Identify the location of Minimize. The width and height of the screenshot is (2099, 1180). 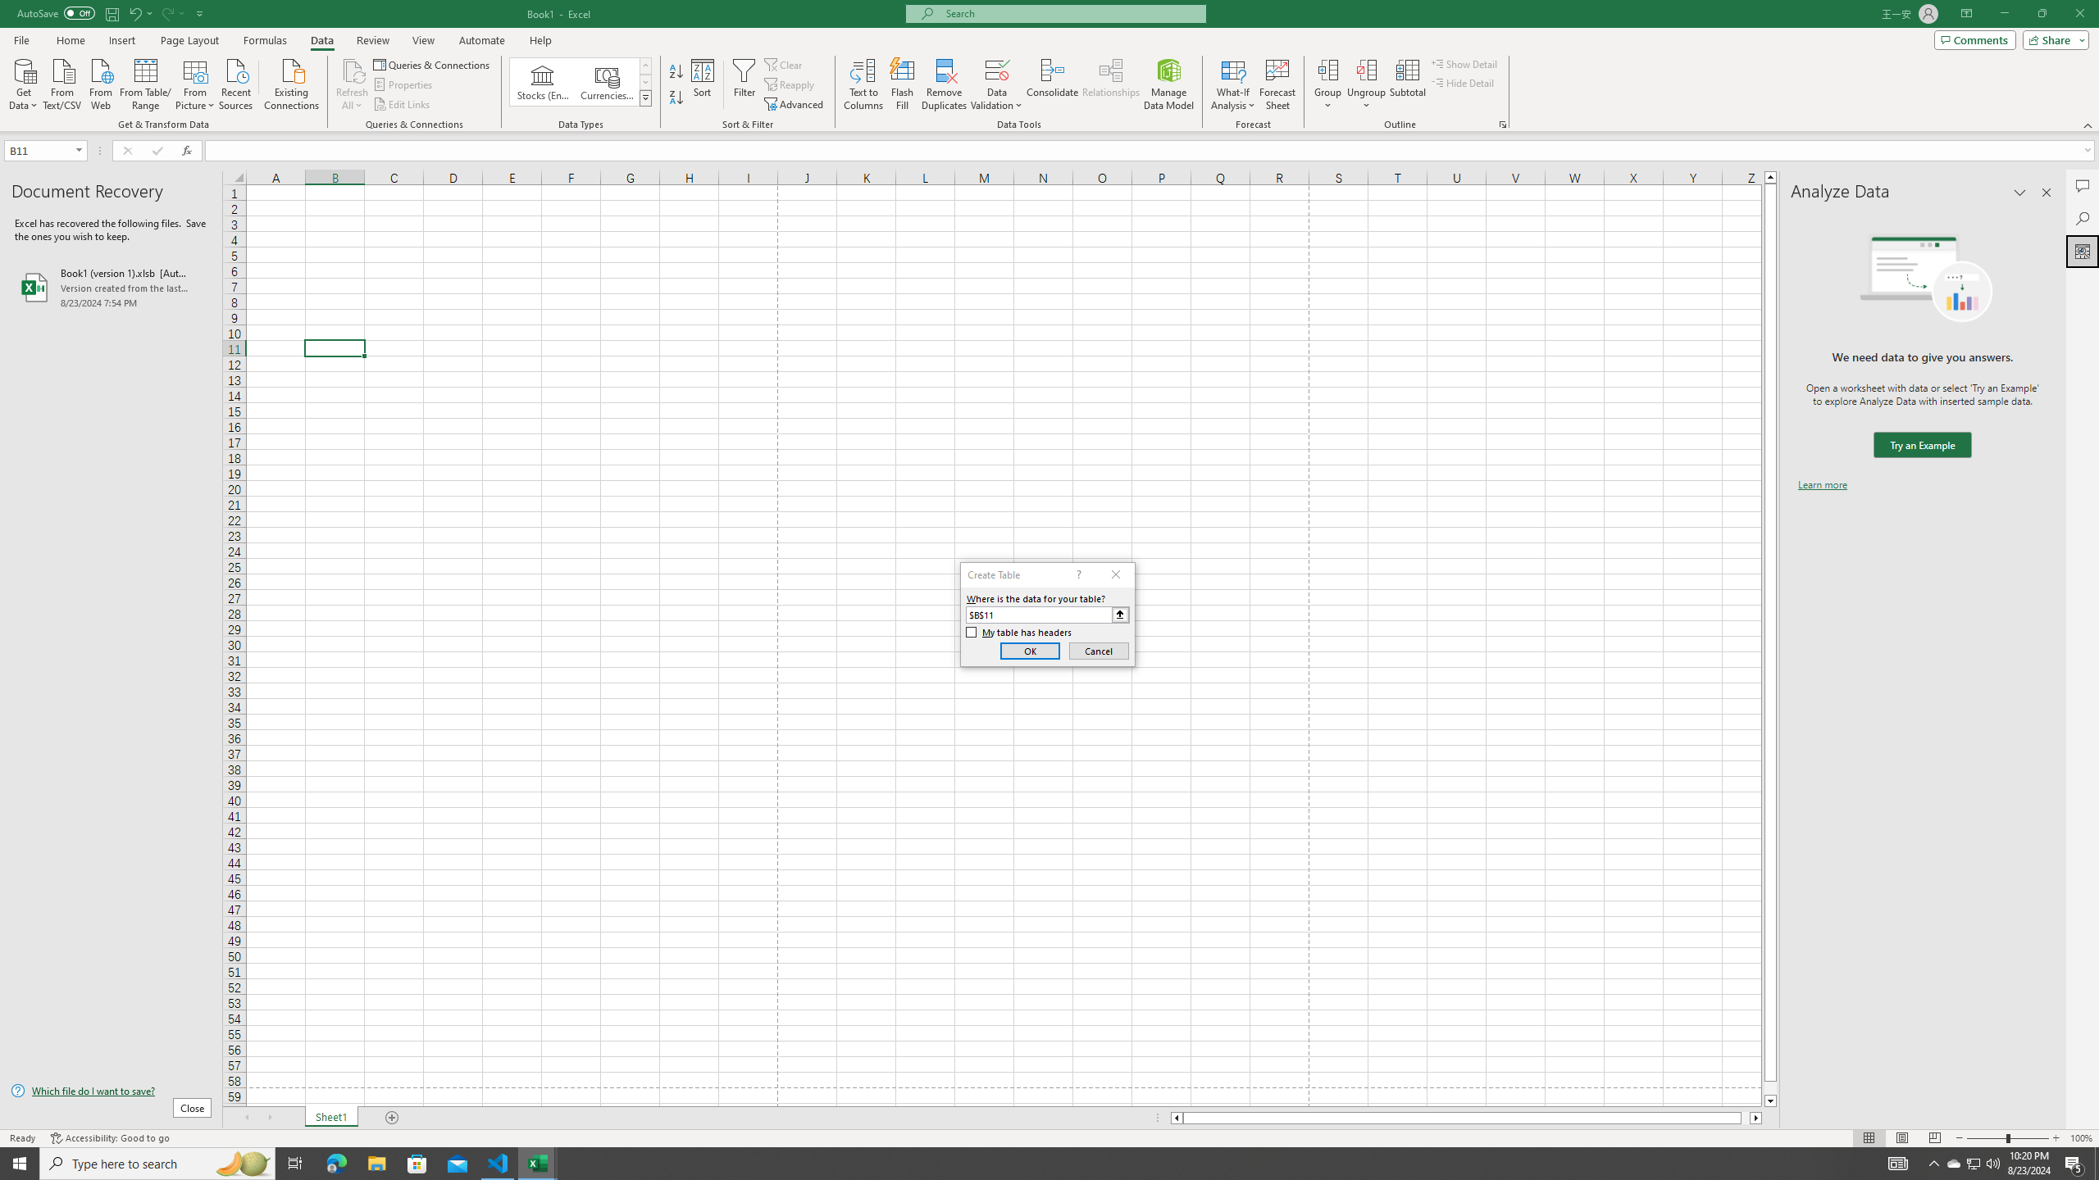
(2004, 14).